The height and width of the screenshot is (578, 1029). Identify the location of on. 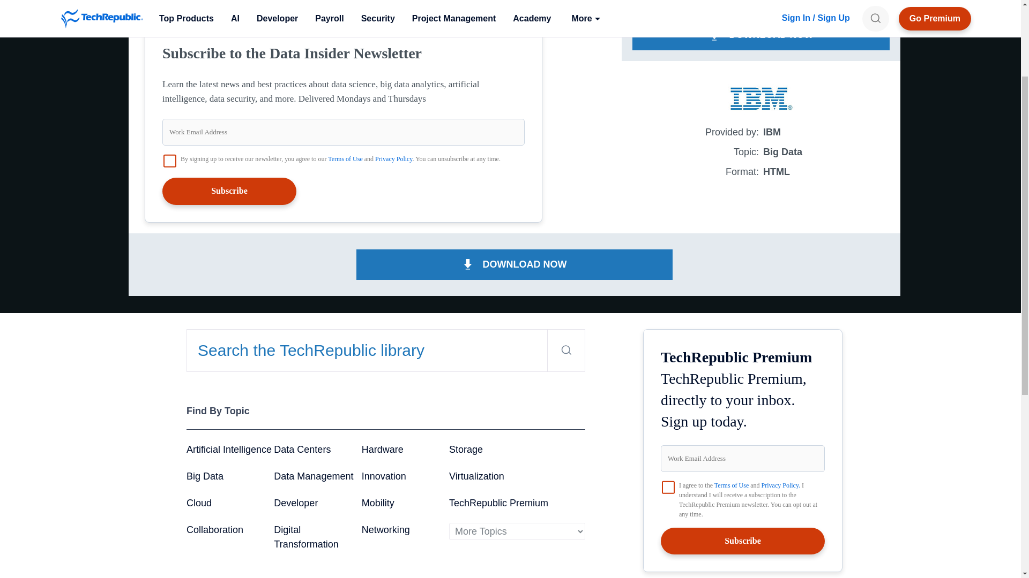
(169, 161).